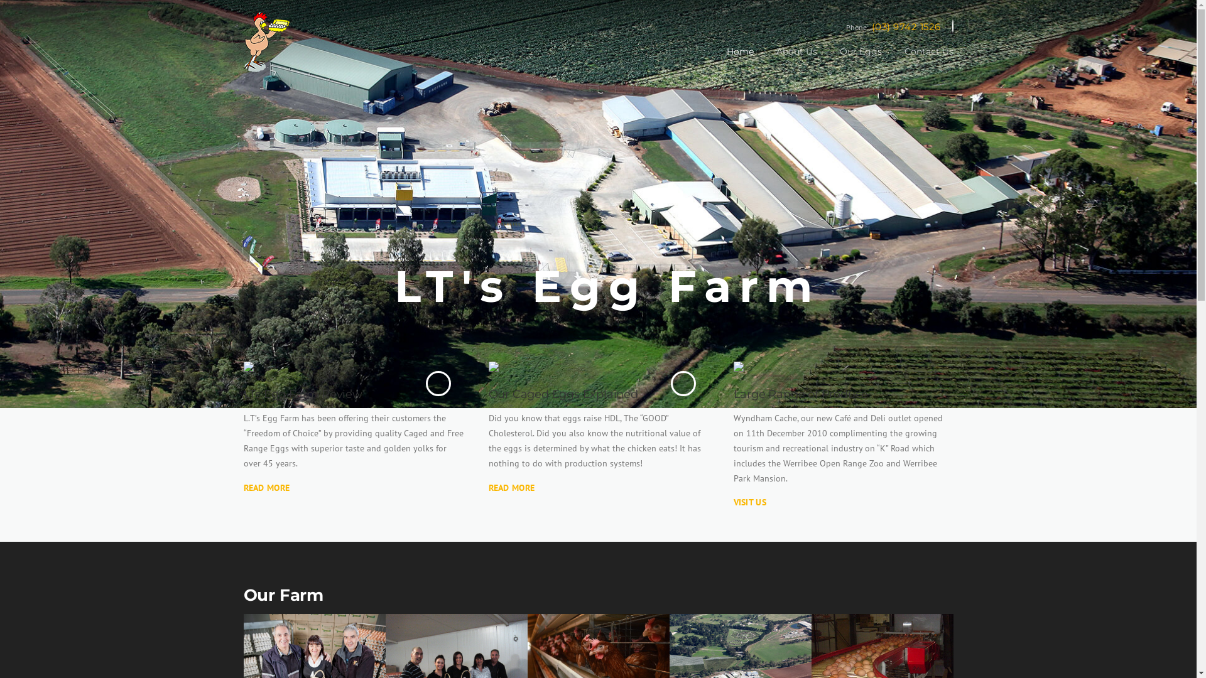  Describe the element at coordinates (750, 502) in the screenshot. I see `VISIT US` at that location.